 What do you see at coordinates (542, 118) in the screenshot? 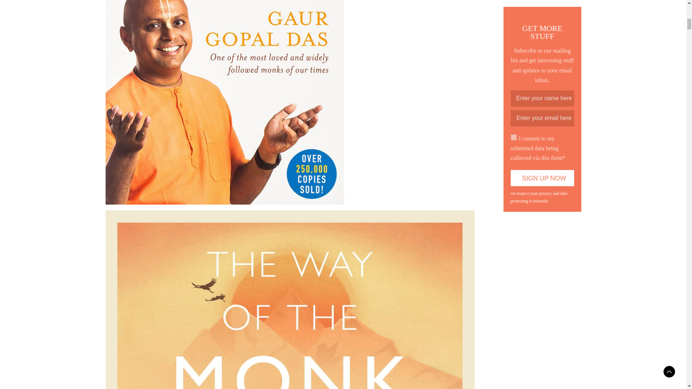
I see `Enter your email here` at bounding box center [542, 118].